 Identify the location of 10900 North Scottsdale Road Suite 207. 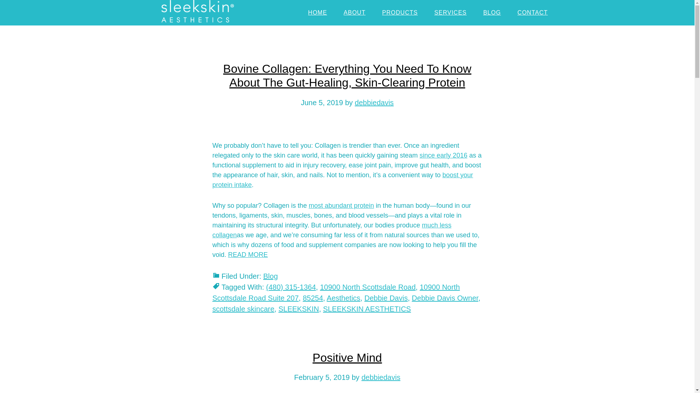
(336, 293).